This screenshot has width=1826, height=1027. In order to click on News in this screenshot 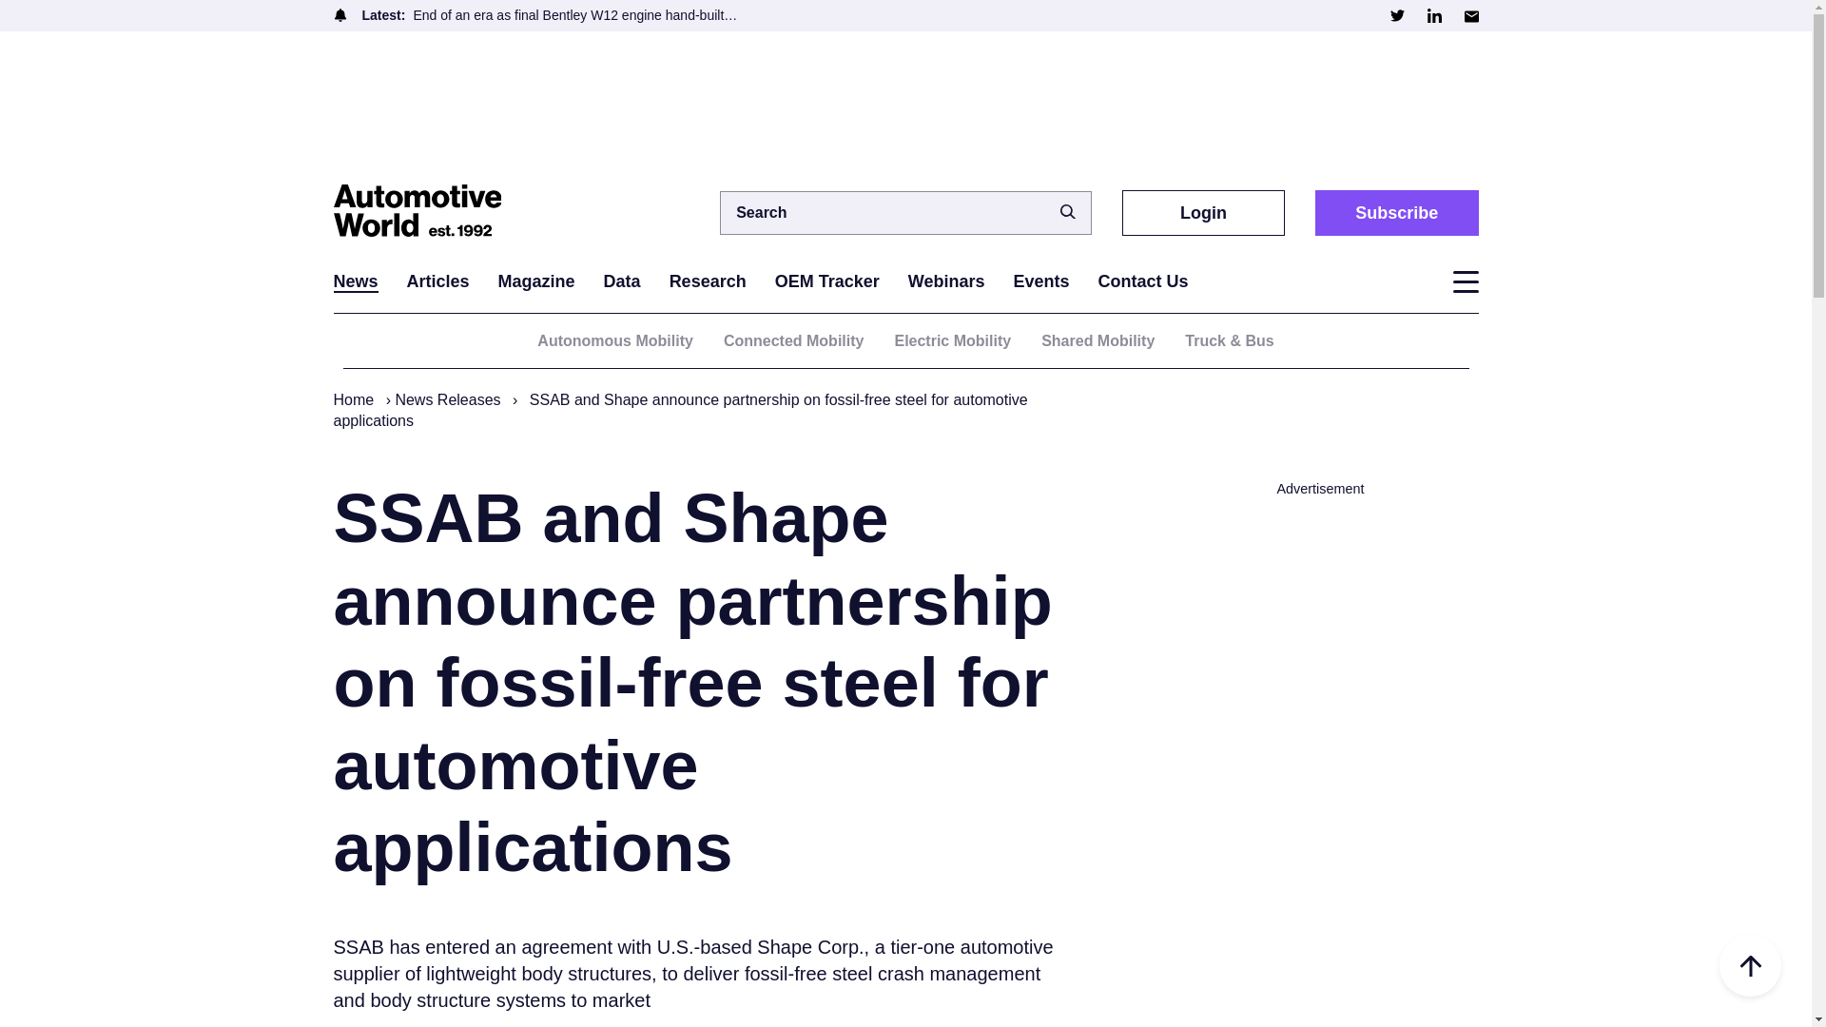, I will do `click(355, 281)`.